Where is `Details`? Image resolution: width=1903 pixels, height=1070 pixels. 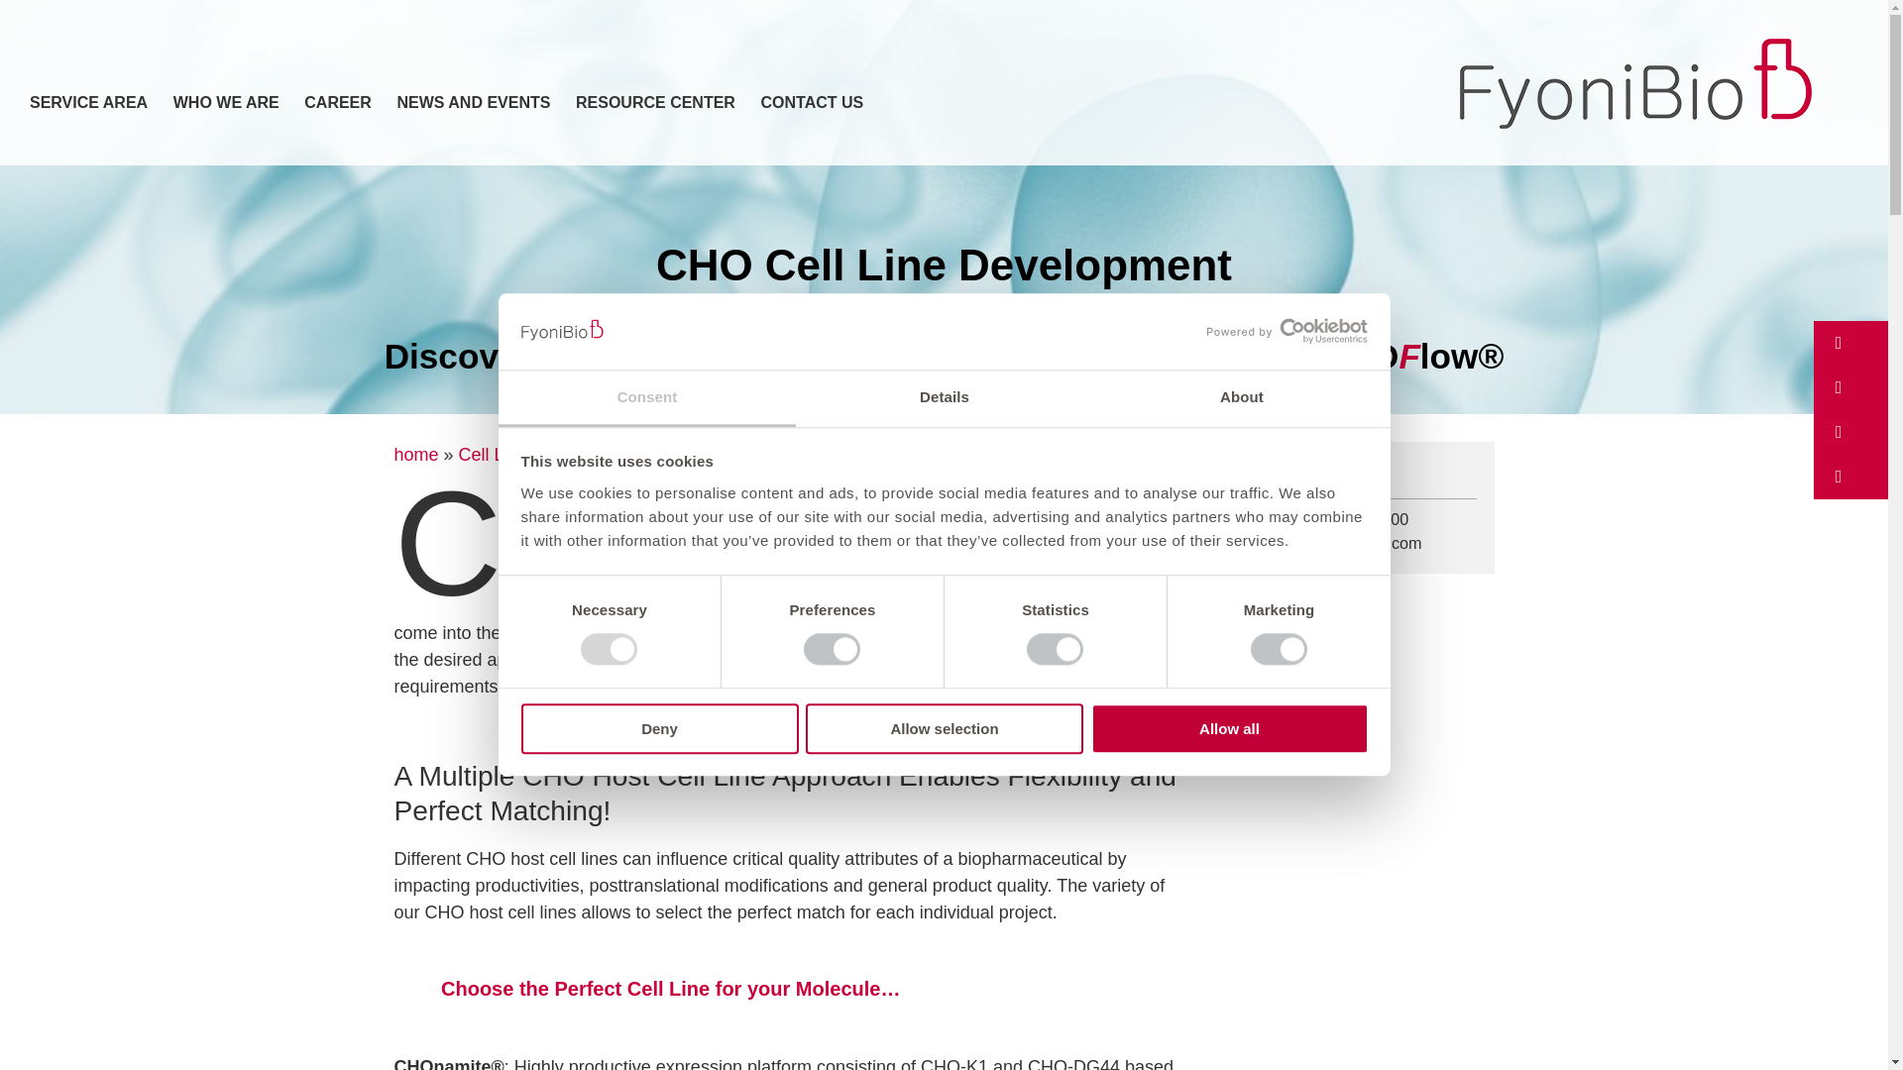 Details is located at coordinates (944, 398).